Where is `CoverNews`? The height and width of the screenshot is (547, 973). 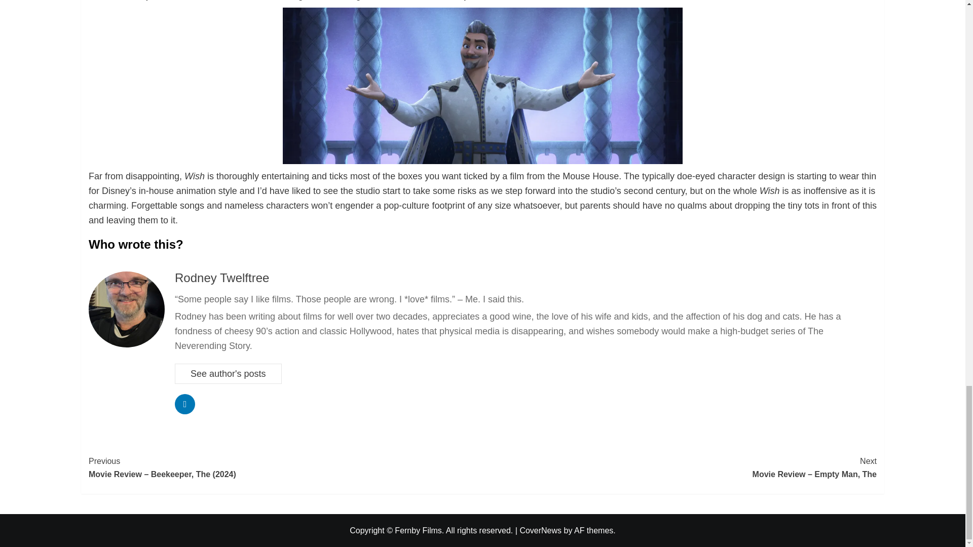 CoverNews is located at coordinates (540, 530).